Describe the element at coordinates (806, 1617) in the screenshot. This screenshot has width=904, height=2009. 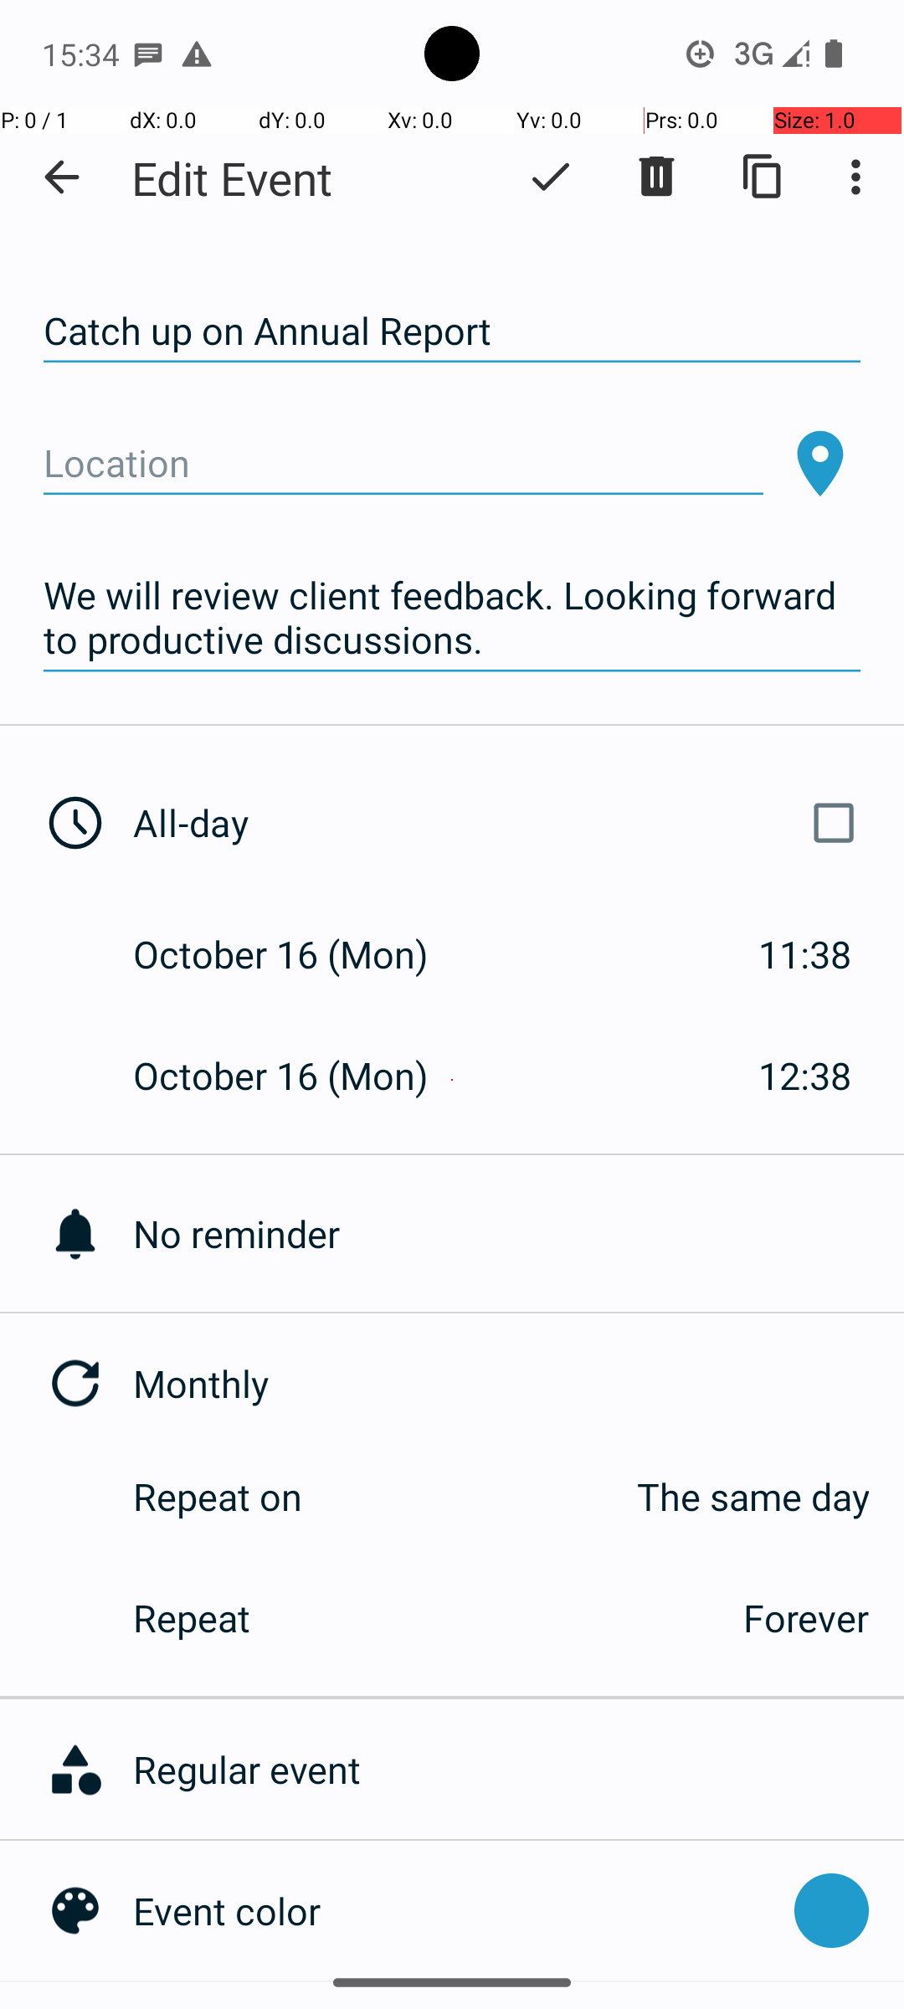
I see `Forever` at that location.